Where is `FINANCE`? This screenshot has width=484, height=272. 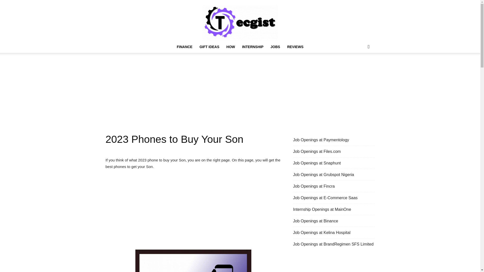
FINANCE is located at coordinates (185, 47).